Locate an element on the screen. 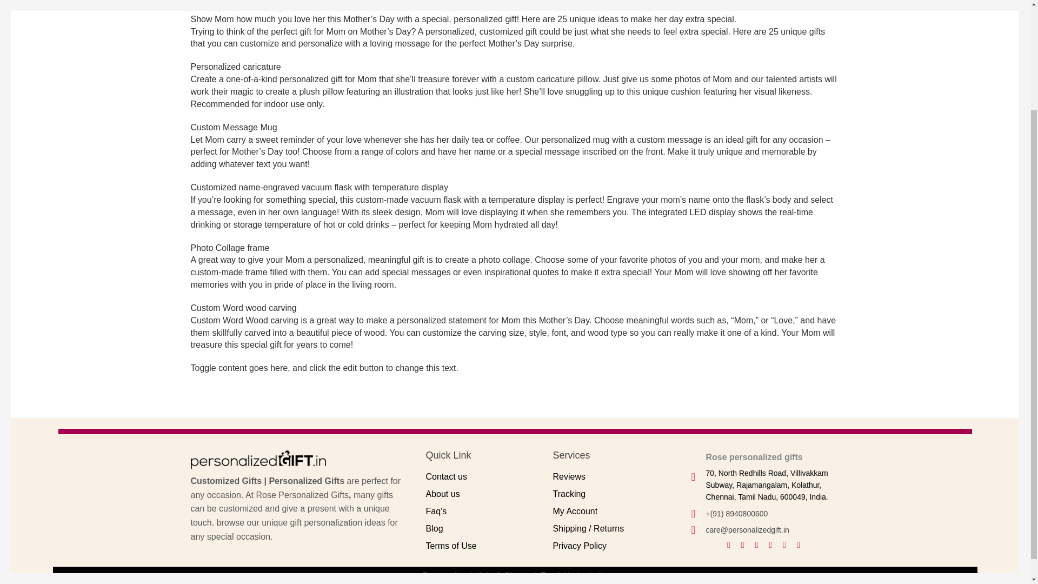  Tracking is located at coordinates (569, 494).